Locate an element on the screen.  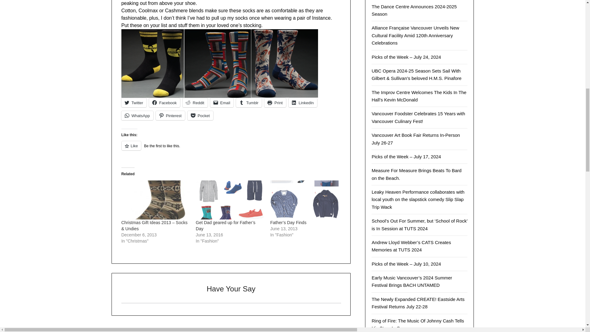
Click to share on Facebook is located at coordinates (164, 102).